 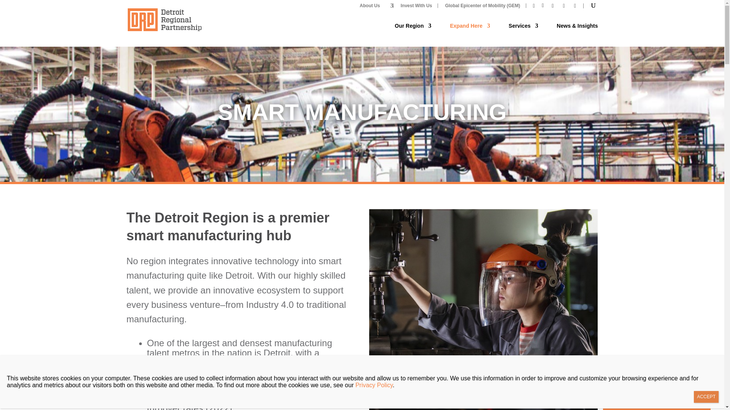 I want to click on Expand Here, so click(x=470, y=30).